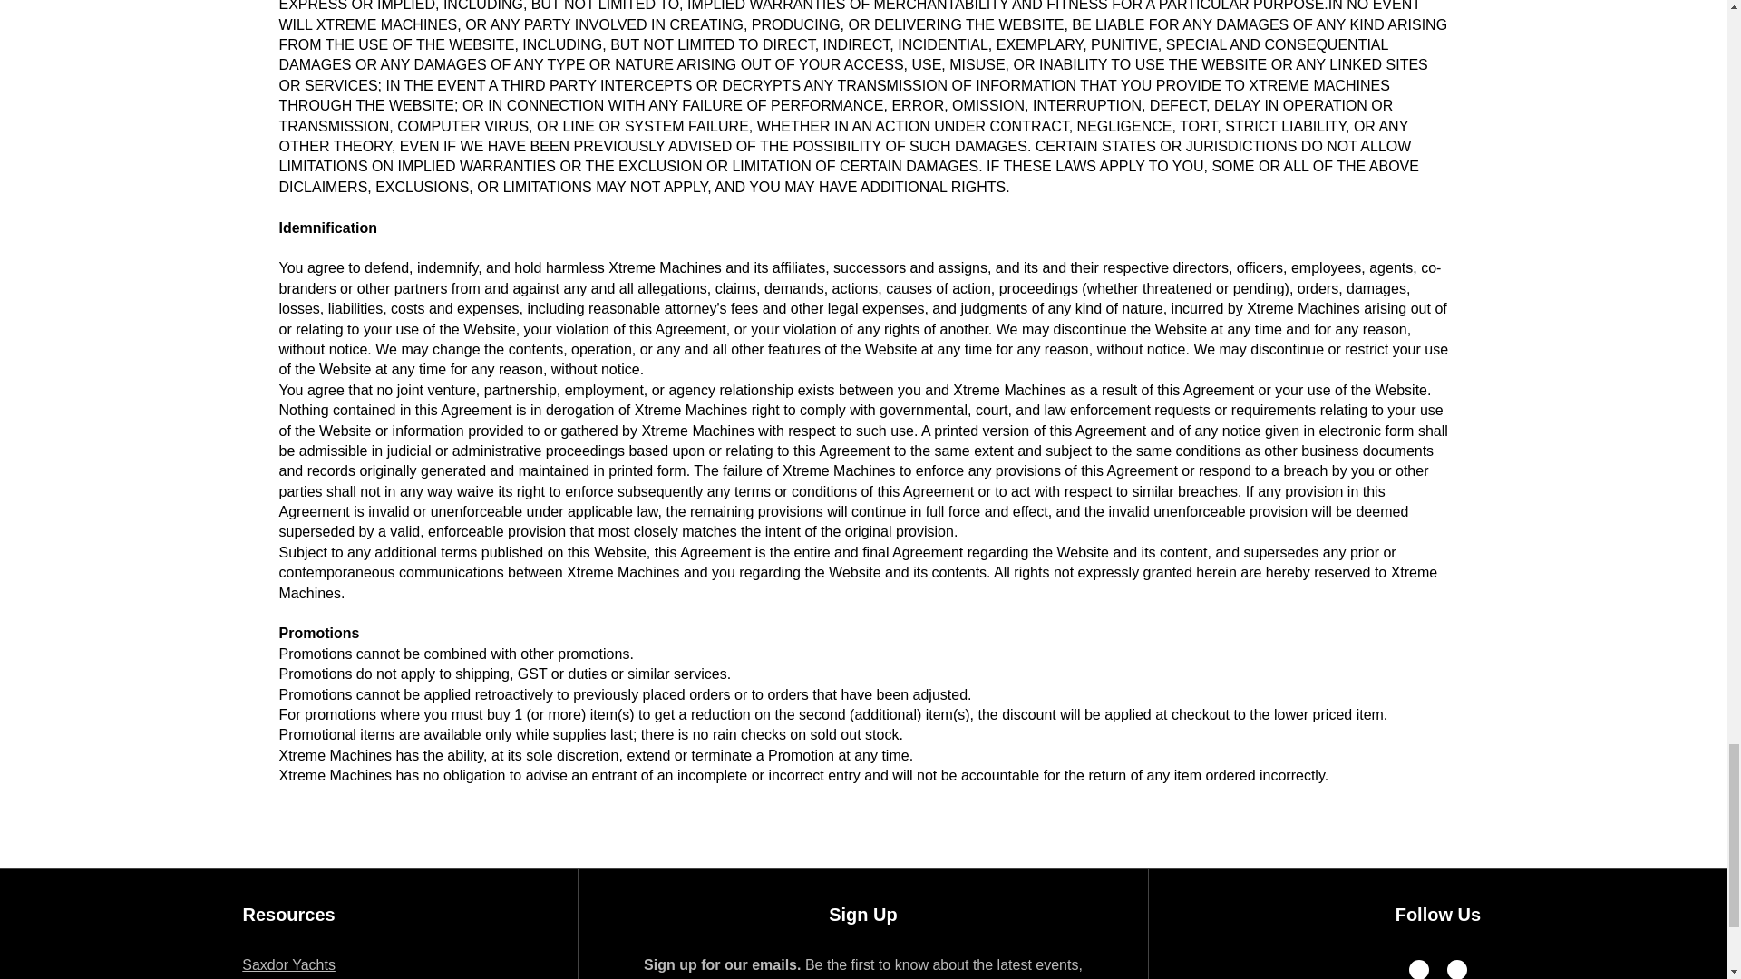 The image size is (1741, 979). What do you see at coordinates (288, 964) in the screenshot?
I see `Saxdor Yachts` at bounding box center [288, 964].